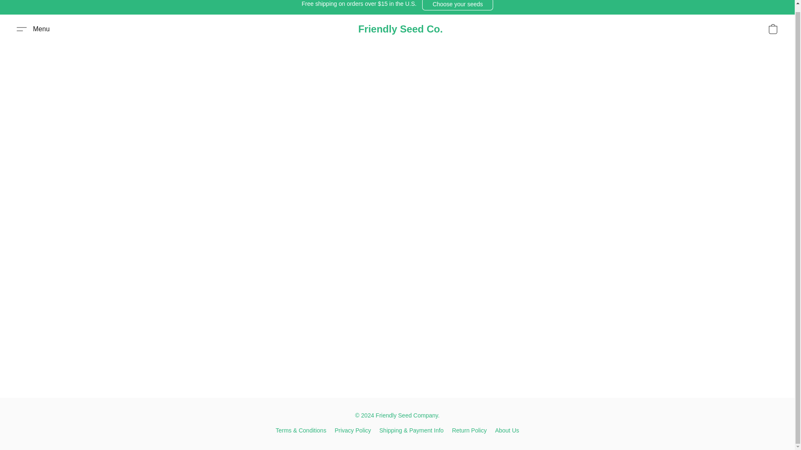 The image size is (801, 450). I want to click on Return Policy, so click(469, 430).